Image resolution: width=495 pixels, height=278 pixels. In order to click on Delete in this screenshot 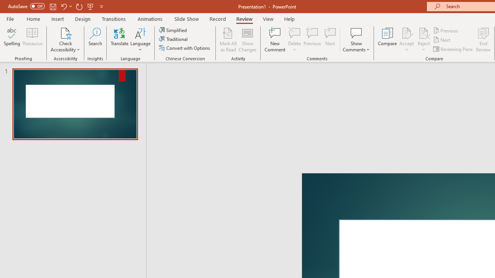, I will do `click(295, 32)`.